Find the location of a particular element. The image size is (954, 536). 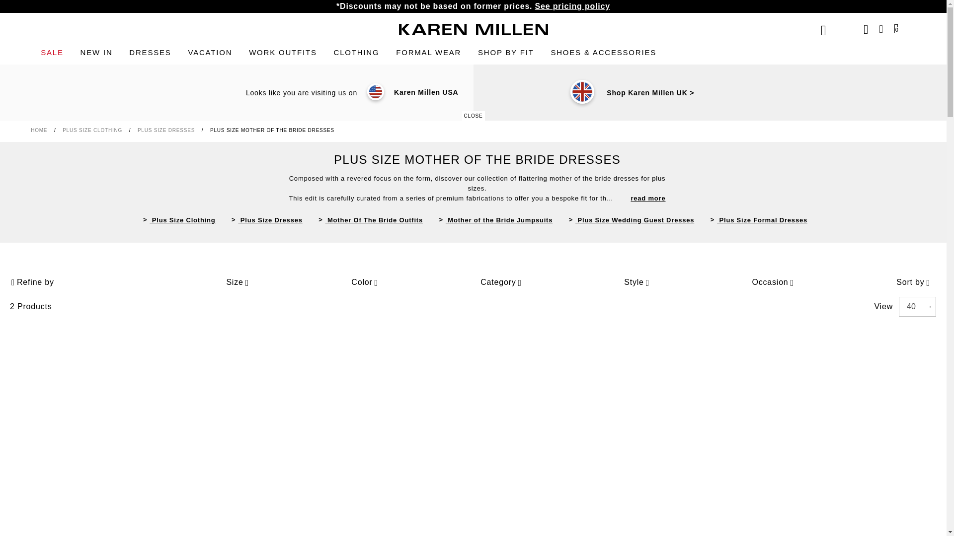

SEARCH is located at coordinates (823, 30).